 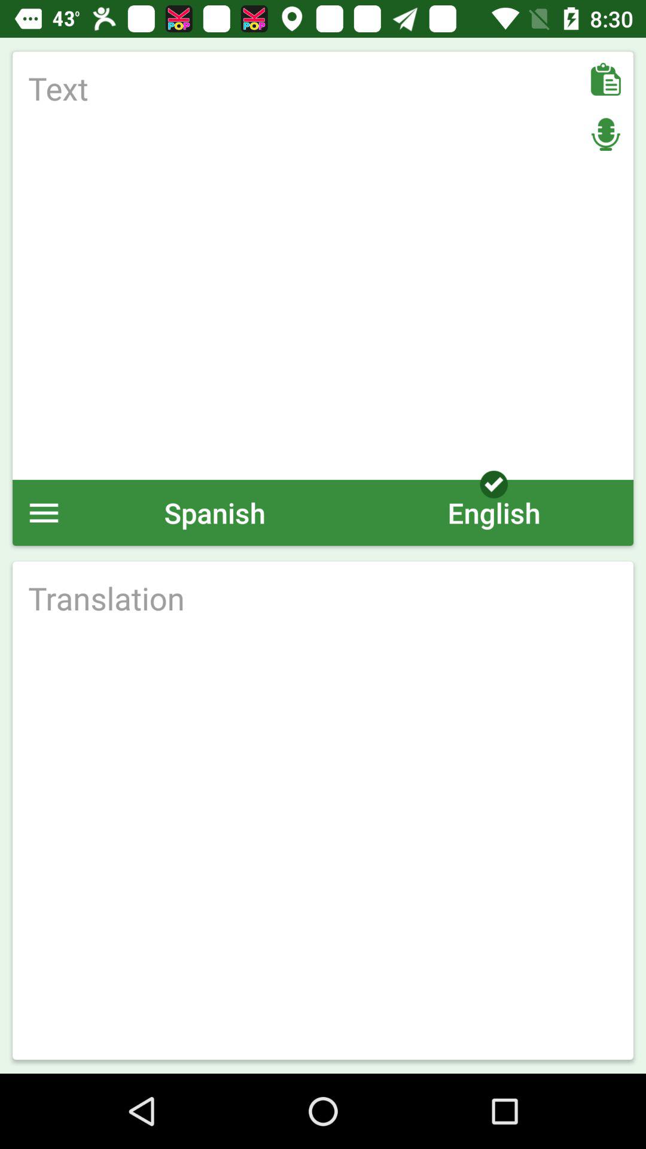 I want to click on audio button, so click(x=605, y=134).